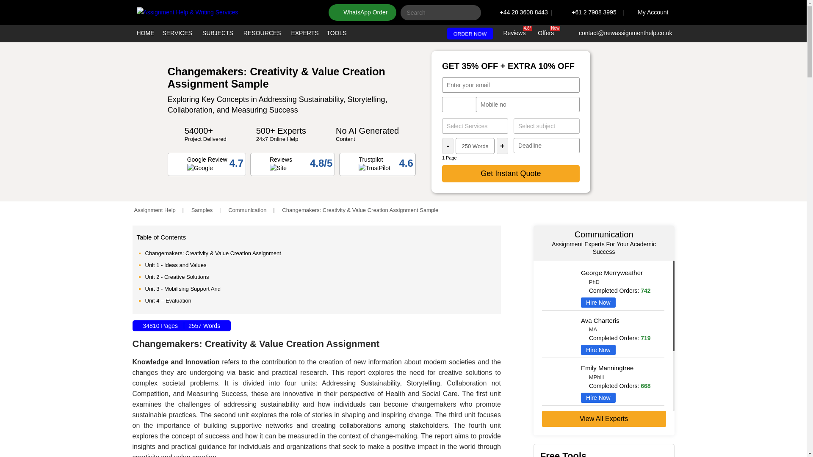 The width and height of the screenshot is (813, 457). What do you see at coordinates (653, 12) in the screenshot?
I see `My Account` at bounding box center [653, 12].